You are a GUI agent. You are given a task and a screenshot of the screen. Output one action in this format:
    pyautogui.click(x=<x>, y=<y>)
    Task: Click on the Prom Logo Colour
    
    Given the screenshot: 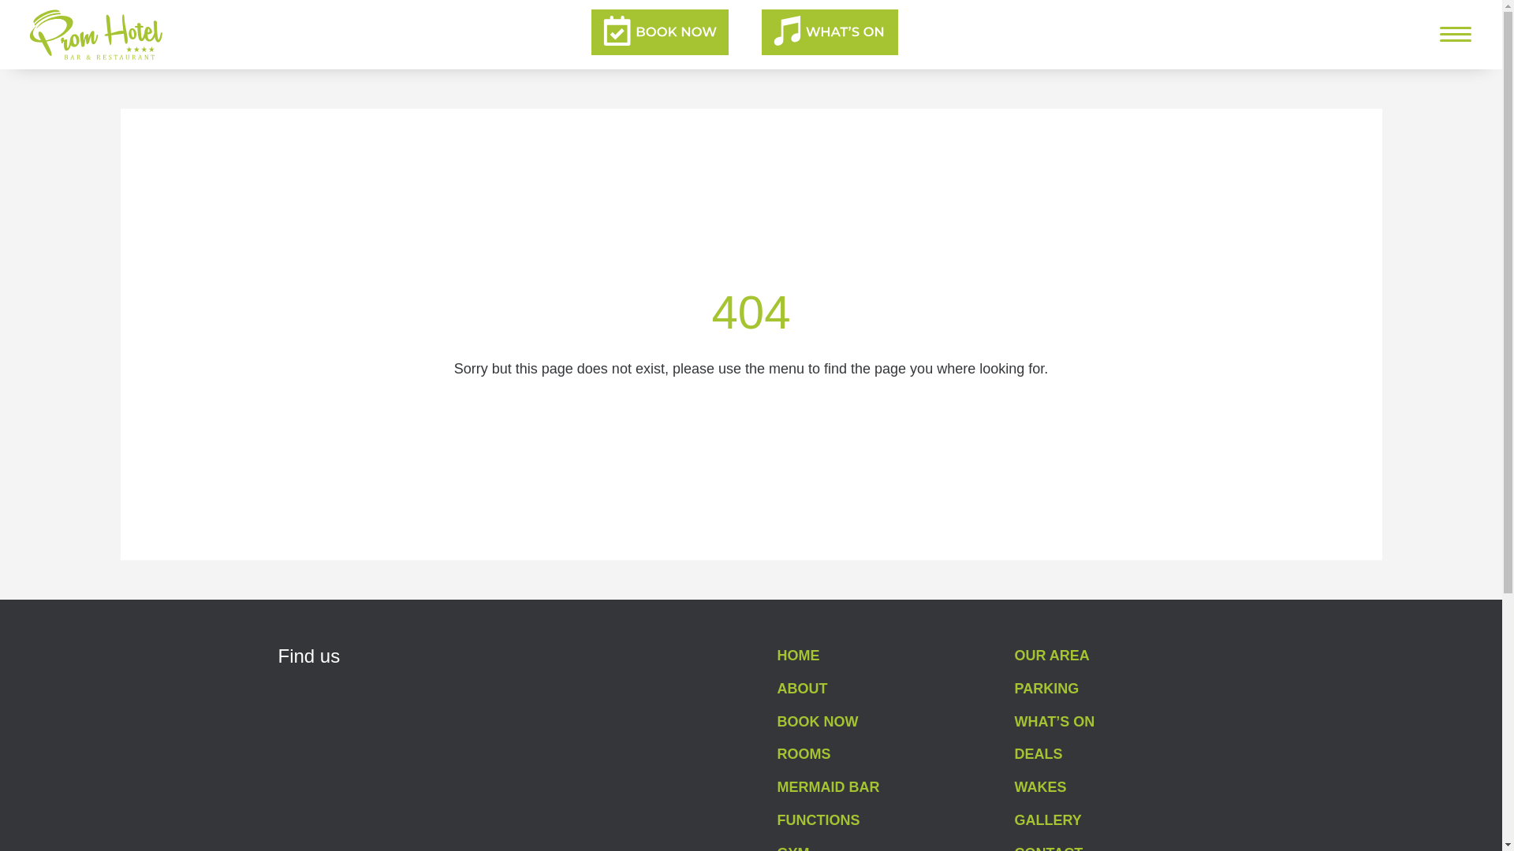 What is the action you would take?
    pyautogui.click(x=96, y=34)
    